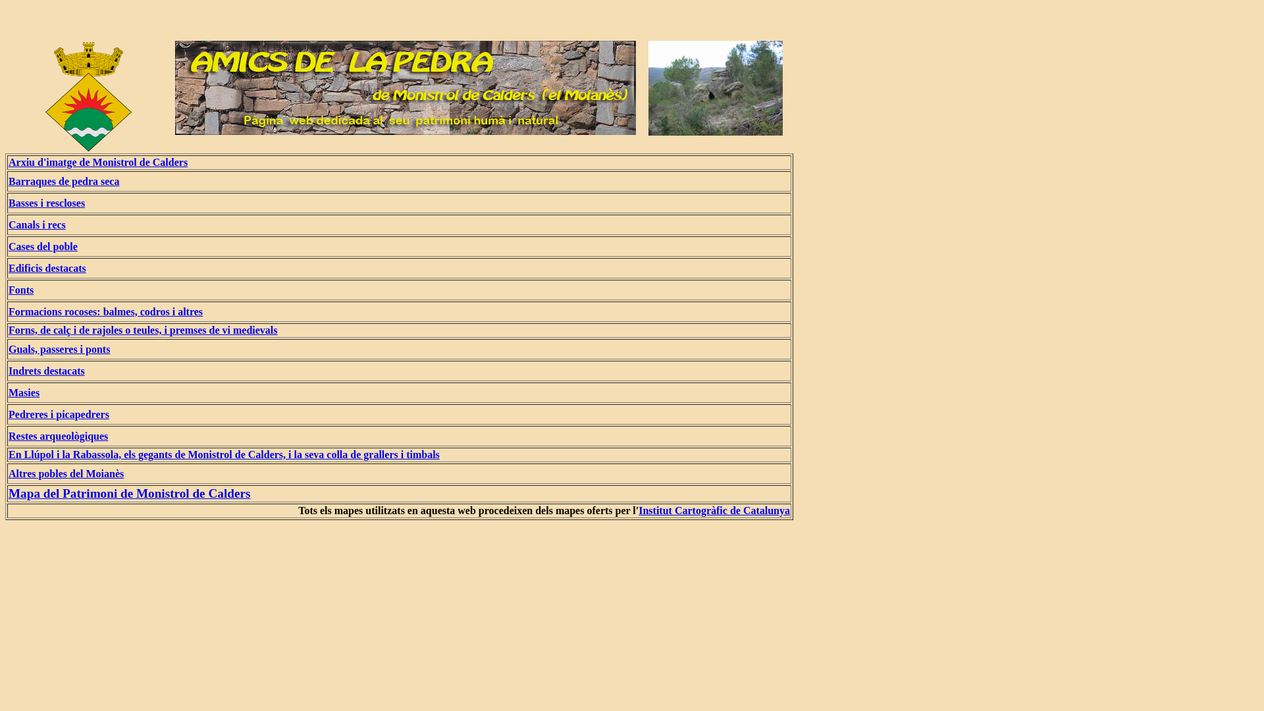  Describe the element at coordinates (47, 203) in the screenshot. I see `Basses i rescloses` at that location.